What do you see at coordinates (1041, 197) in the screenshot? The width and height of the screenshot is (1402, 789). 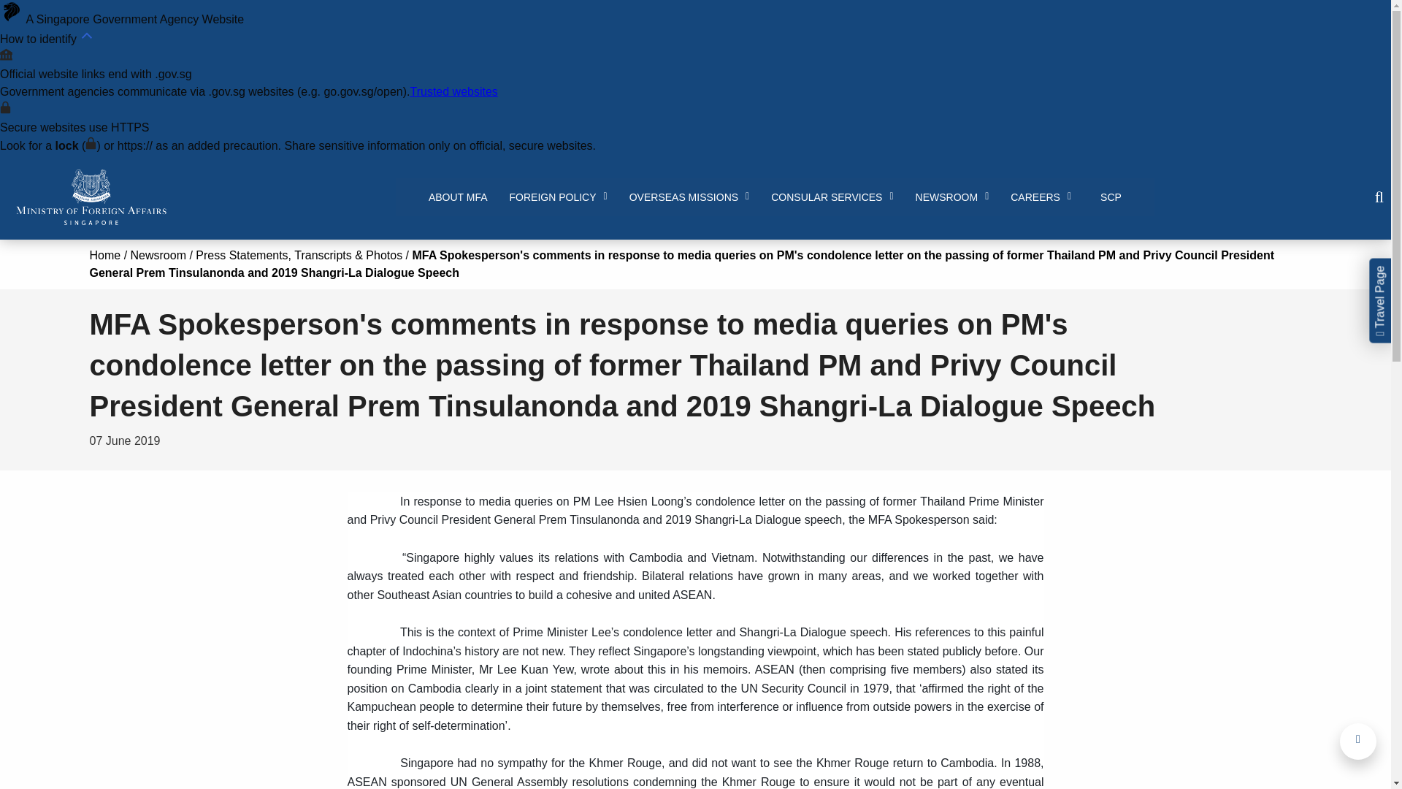 I see `CAREERS` at bounding box center [1041, 197].